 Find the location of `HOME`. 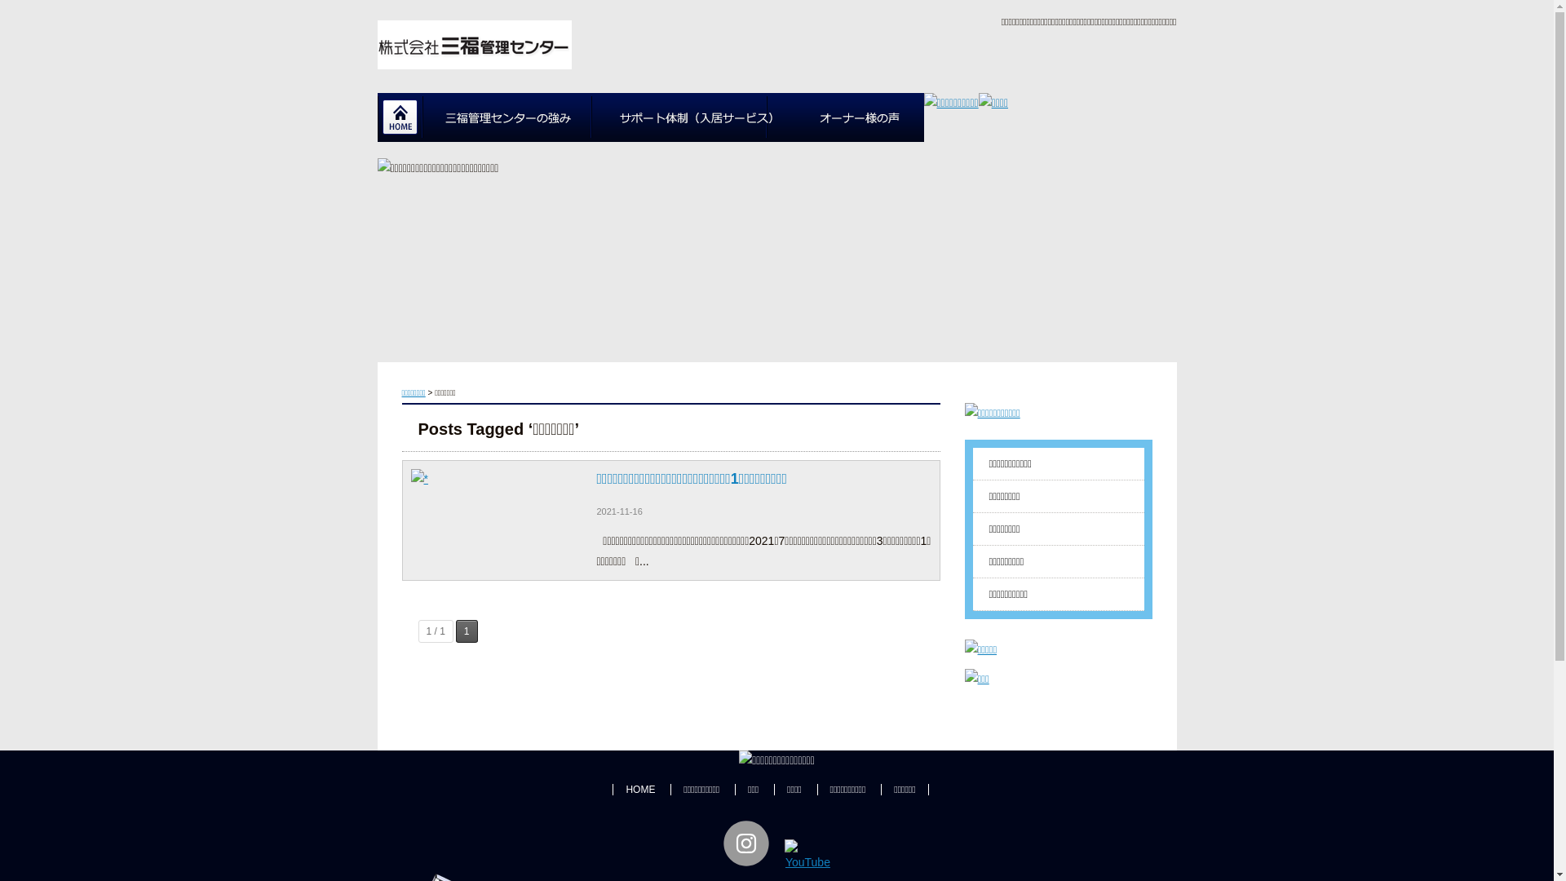

HOME is located at coordinates (634, 790).